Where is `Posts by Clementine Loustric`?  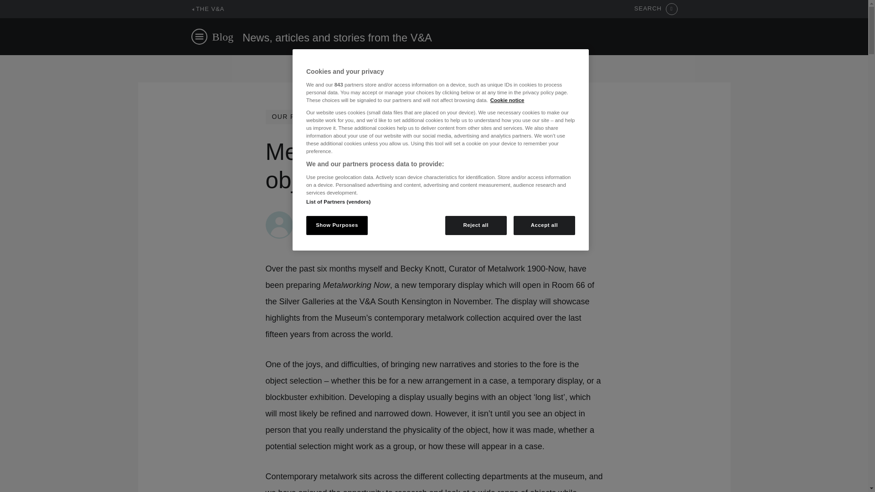
Posts by Clementine Loustric is located at coordinates (331, 216).